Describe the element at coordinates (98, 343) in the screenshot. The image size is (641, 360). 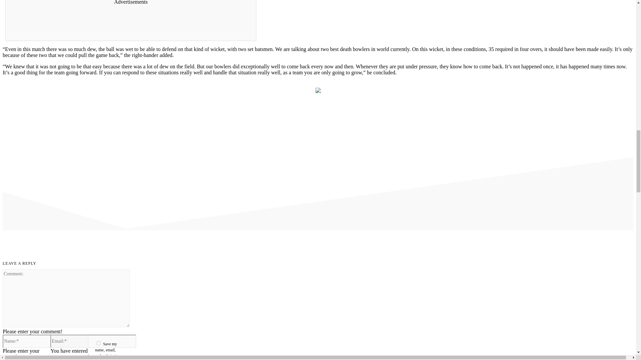
I see `yes` at that location.